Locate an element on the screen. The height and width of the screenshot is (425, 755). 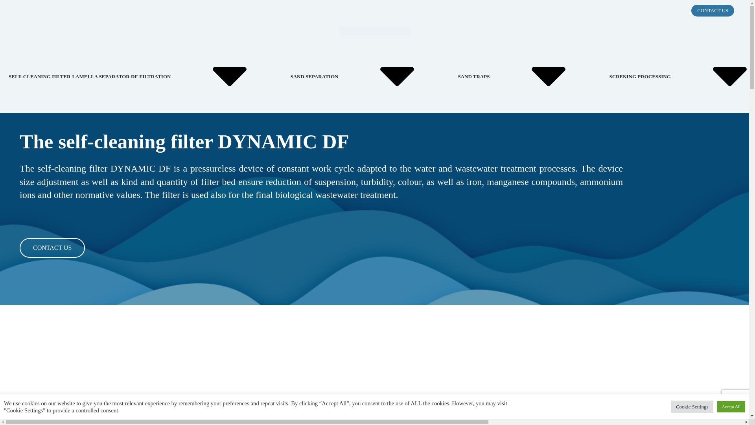
LAMELLA SEPARATOR DF is located at coordinates (105, 76).